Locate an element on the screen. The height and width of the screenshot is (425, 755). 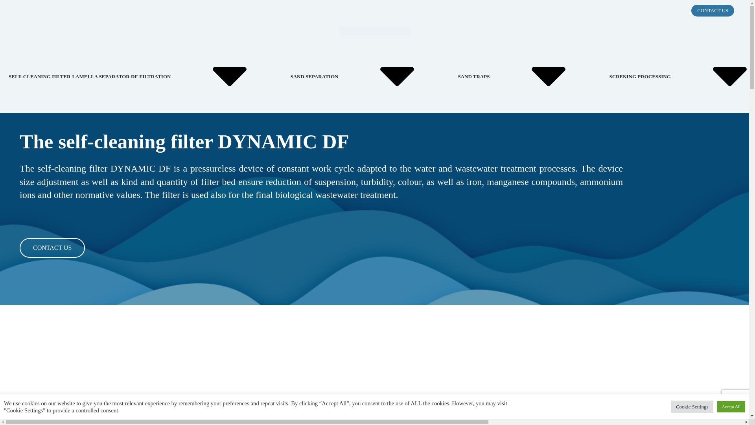
LAMELLA SEPARATOR DF is located at coordinates (105, 76).